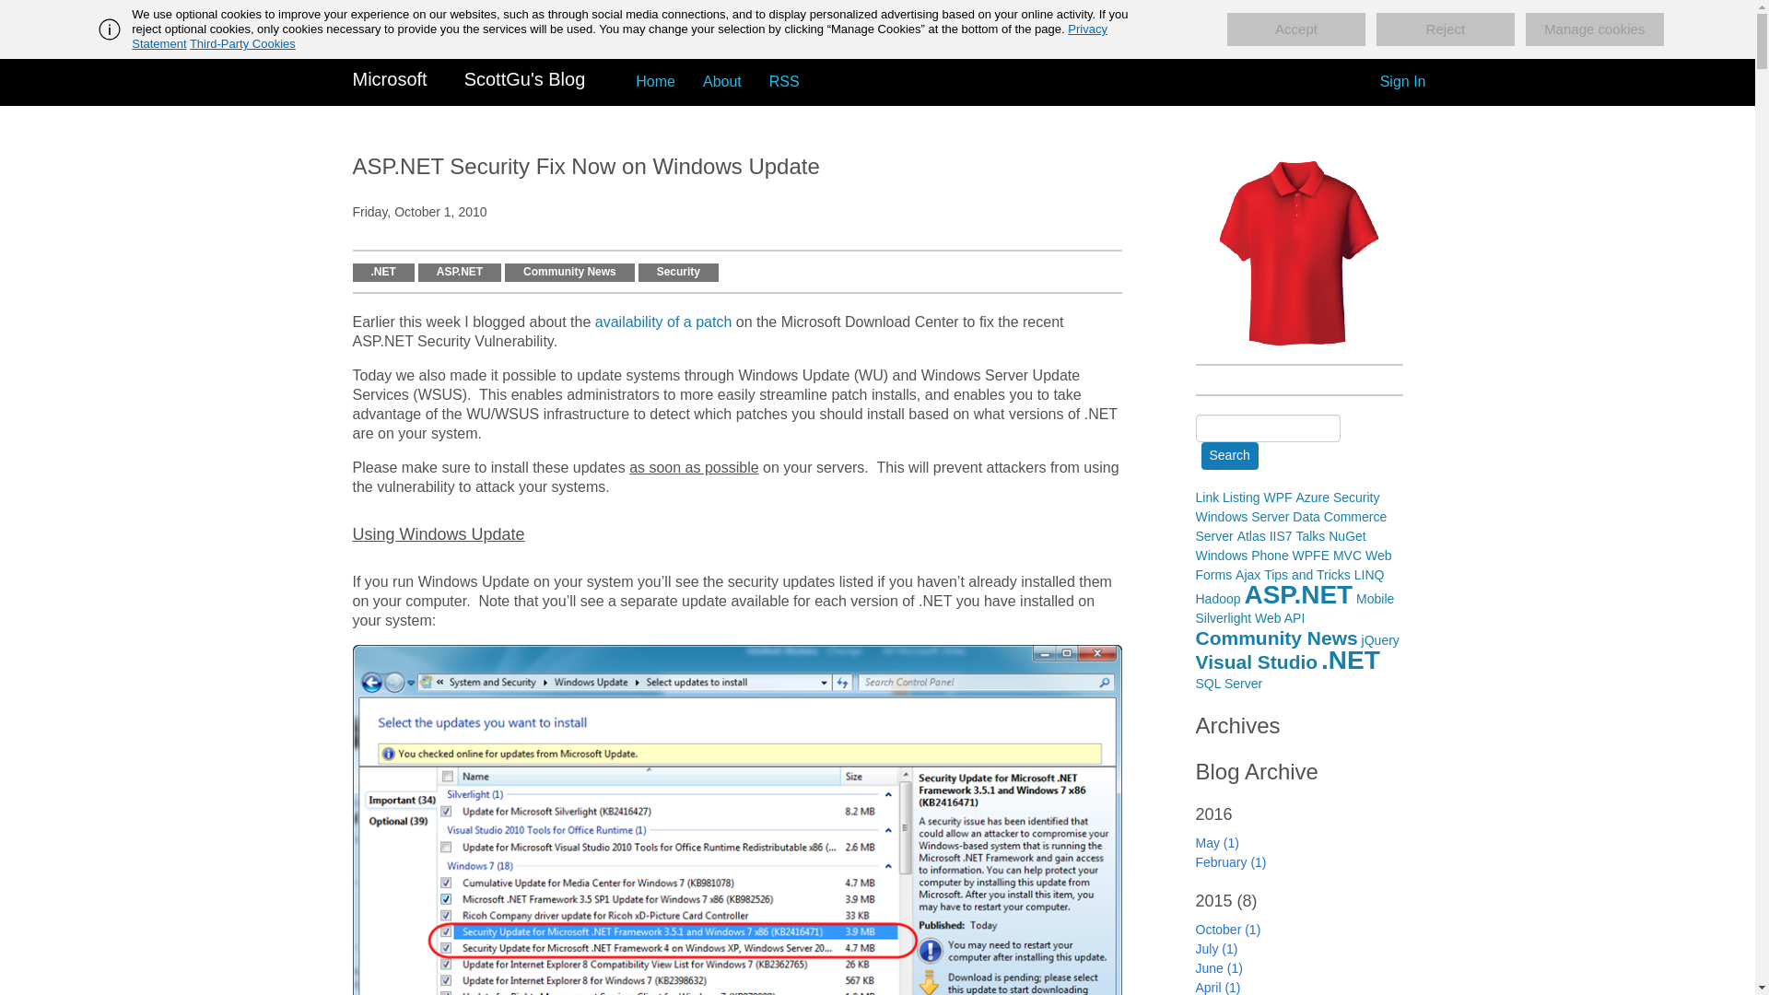 The height and width of the screenshot is (995, 1769). What do you see at coordinates (656, 81) in the screenshot?
I see `Home` at bounding box center [656, 81].